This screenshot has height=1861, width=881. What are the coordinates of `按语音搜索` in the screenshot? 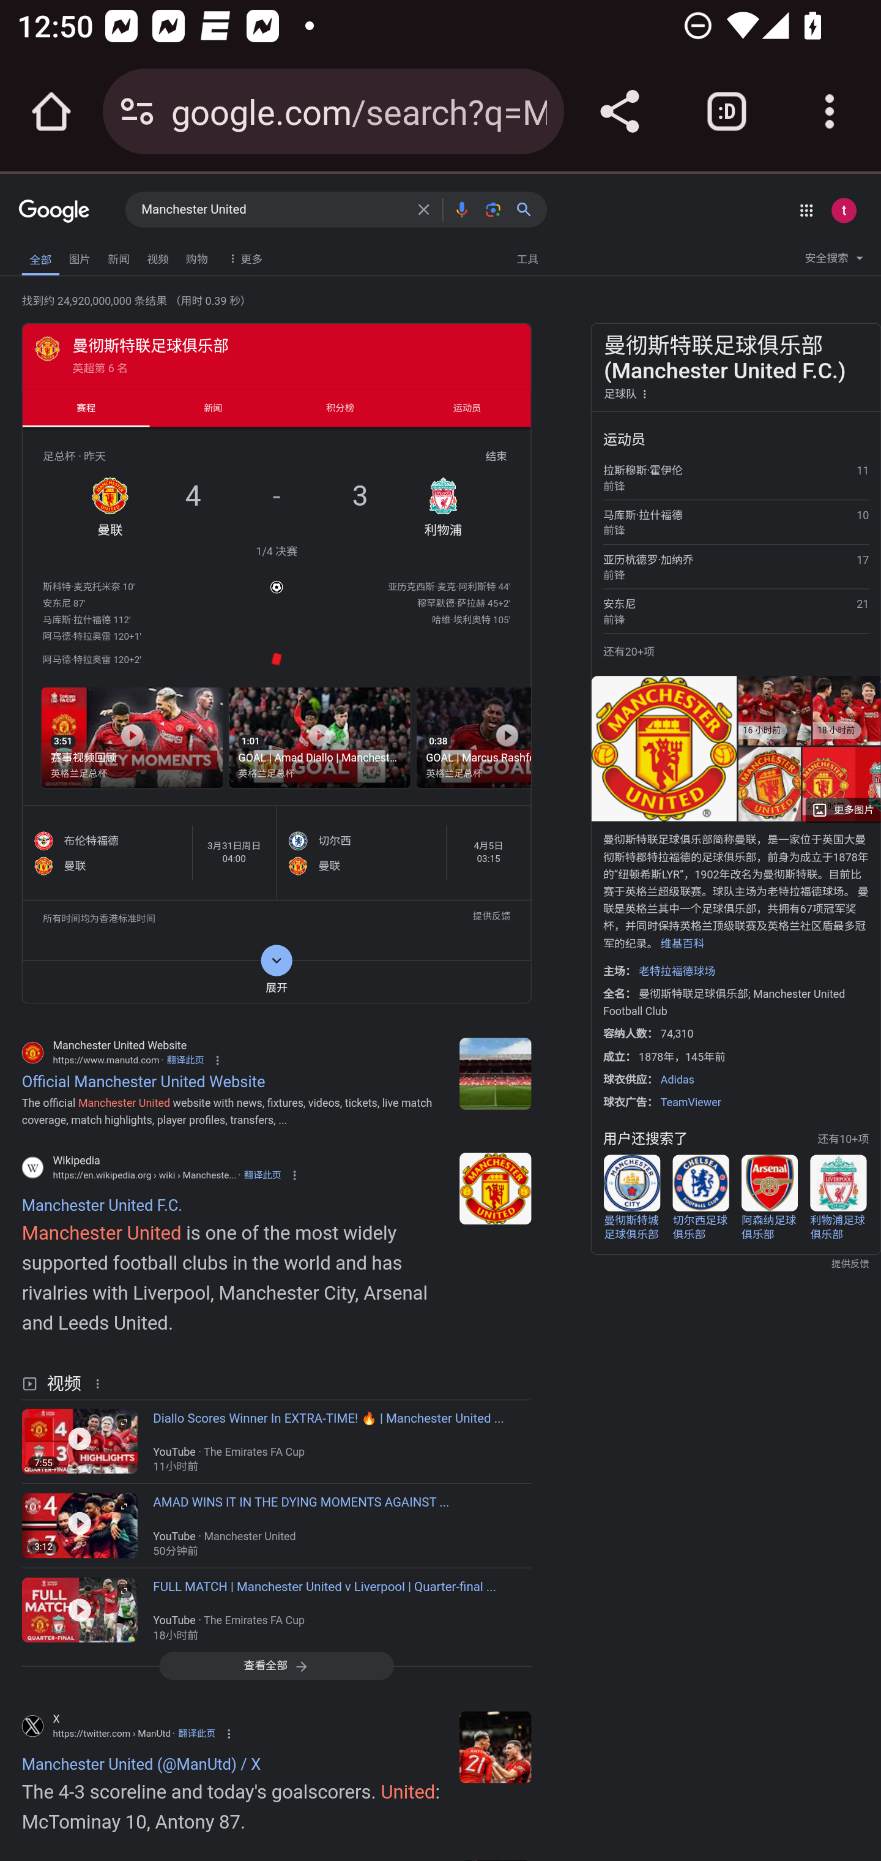 It's located at (461, 209).